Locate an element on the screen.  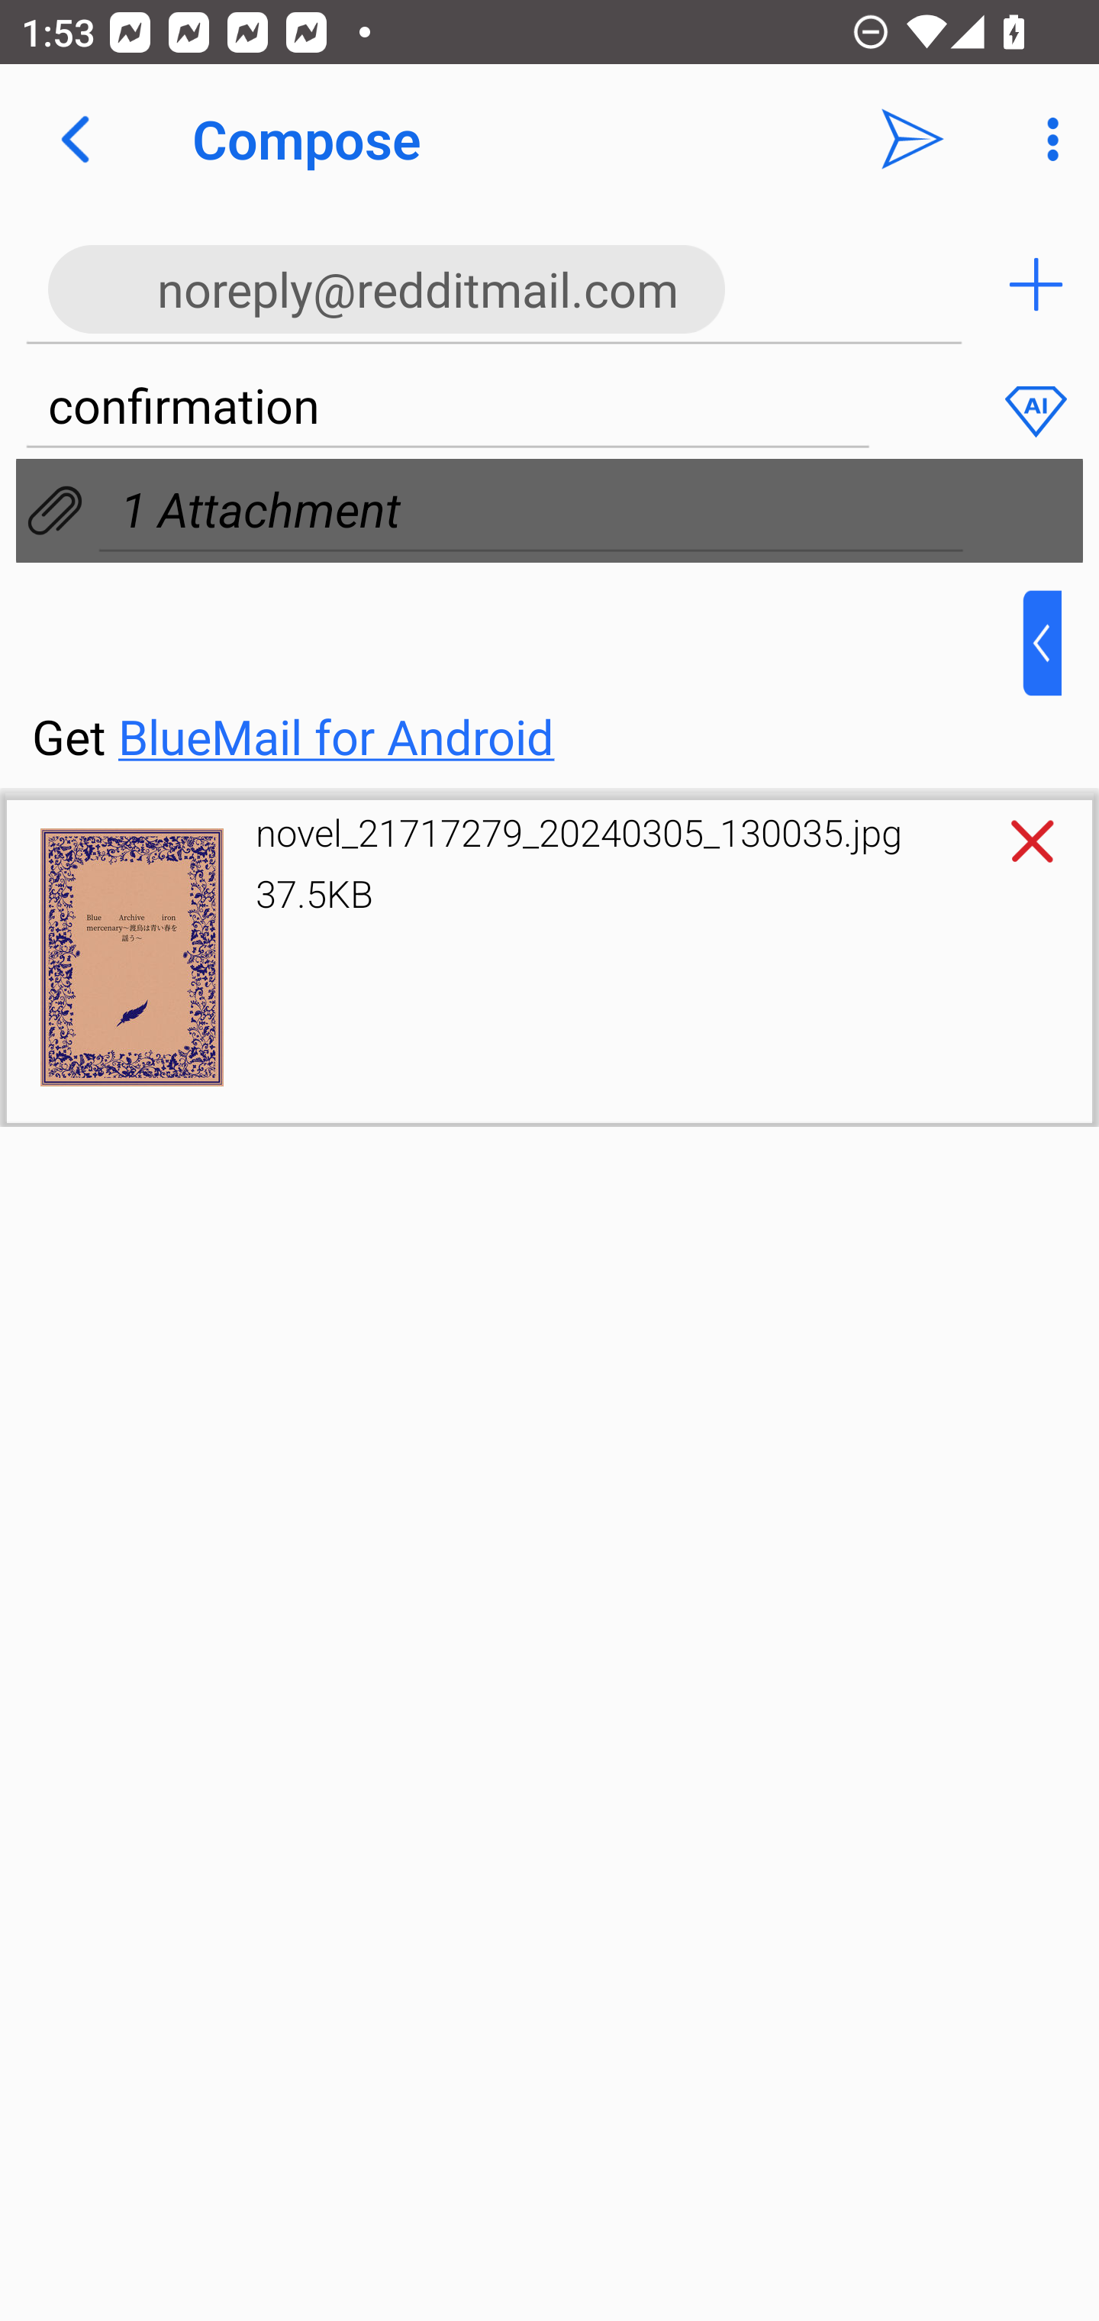
Navigate up is located at coordinates (75, 139).